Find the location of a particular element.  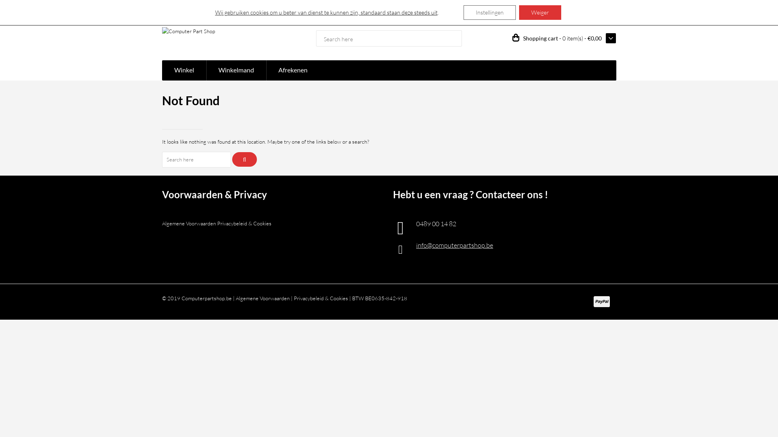

Privacybeleid & Cookies | is located at coordinates (322, 298).